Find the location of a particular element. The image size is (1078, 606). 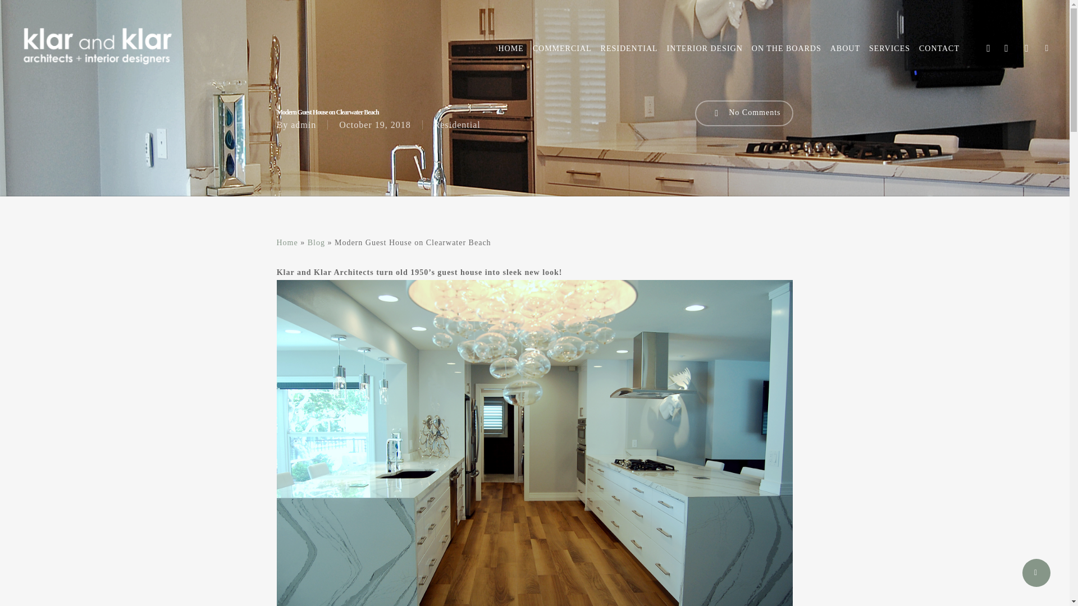

ON THE BOARDS is located at coordinates (786, 48).